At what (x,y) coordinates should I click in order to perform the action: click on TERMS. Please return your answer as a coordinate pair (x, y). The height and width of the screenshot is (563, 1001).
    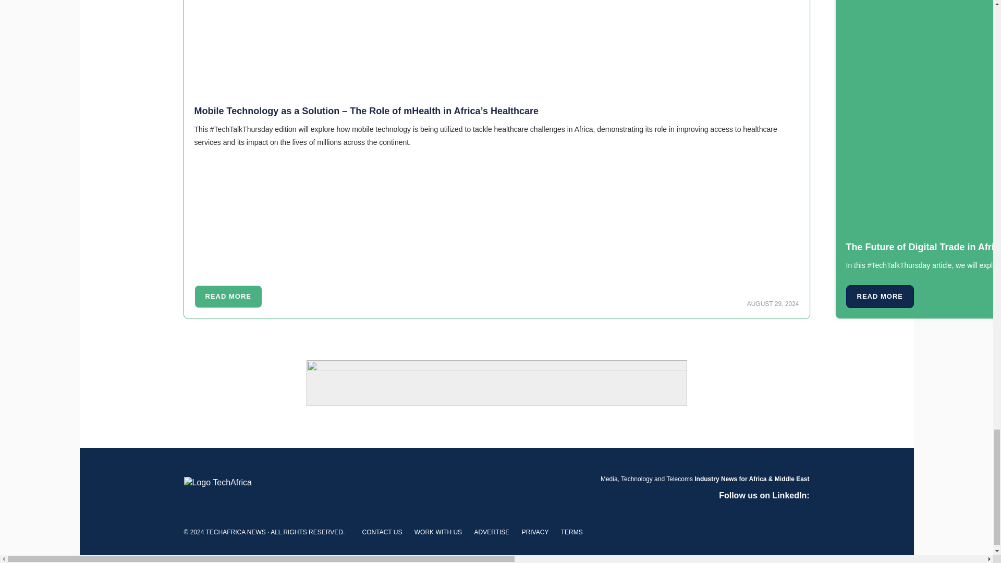
    Looking at the image, I should click on (571, 532).